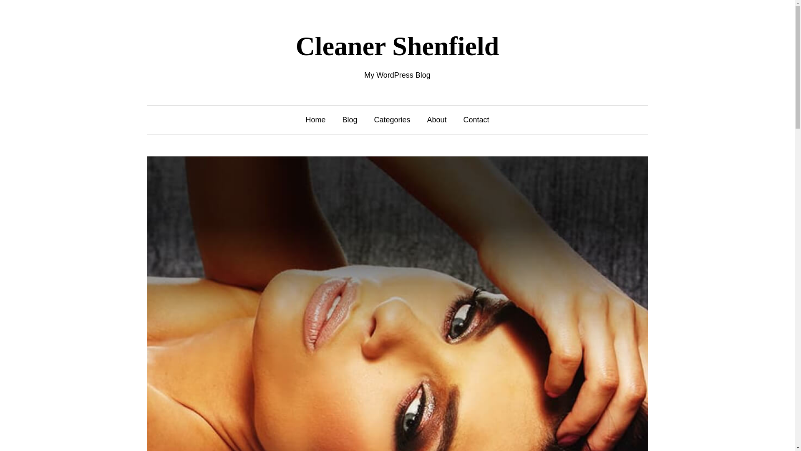 Image resolution: width=801 pixels, height=451 pixels. What do you see at coordinates (392, 120) in the screenshot?
I see `Categories` at bounding box center [392, 120].